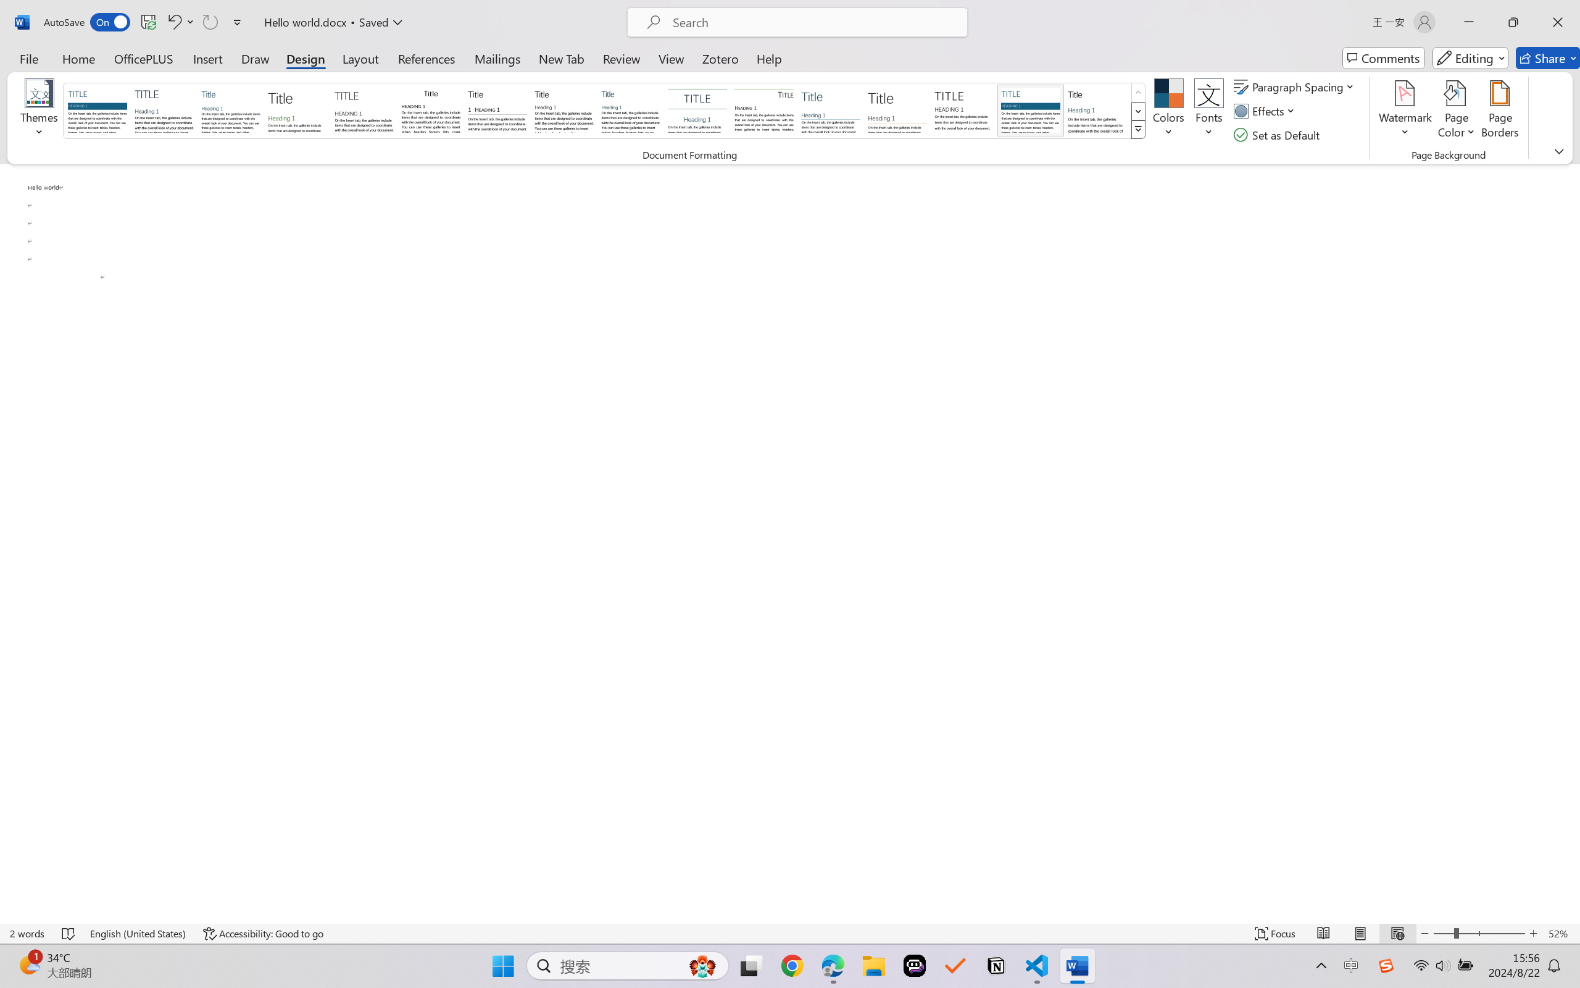 The width and height of the screenshot is (1580, 988). I want to click on OfficePLUS, so click(143, 58).